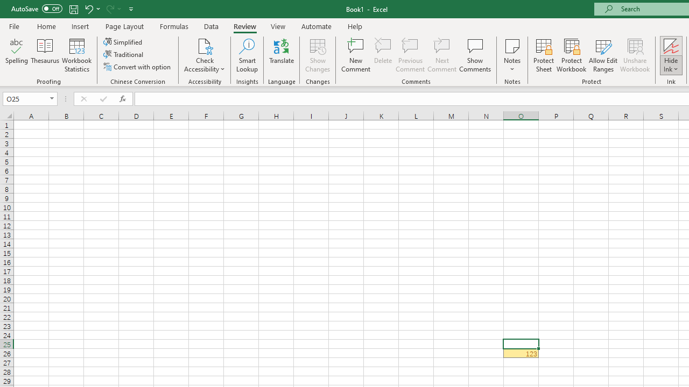  What do you see at coordinates (356, 55) in the screenshot?
I see `New Comment` at bounding box center [356, 55].